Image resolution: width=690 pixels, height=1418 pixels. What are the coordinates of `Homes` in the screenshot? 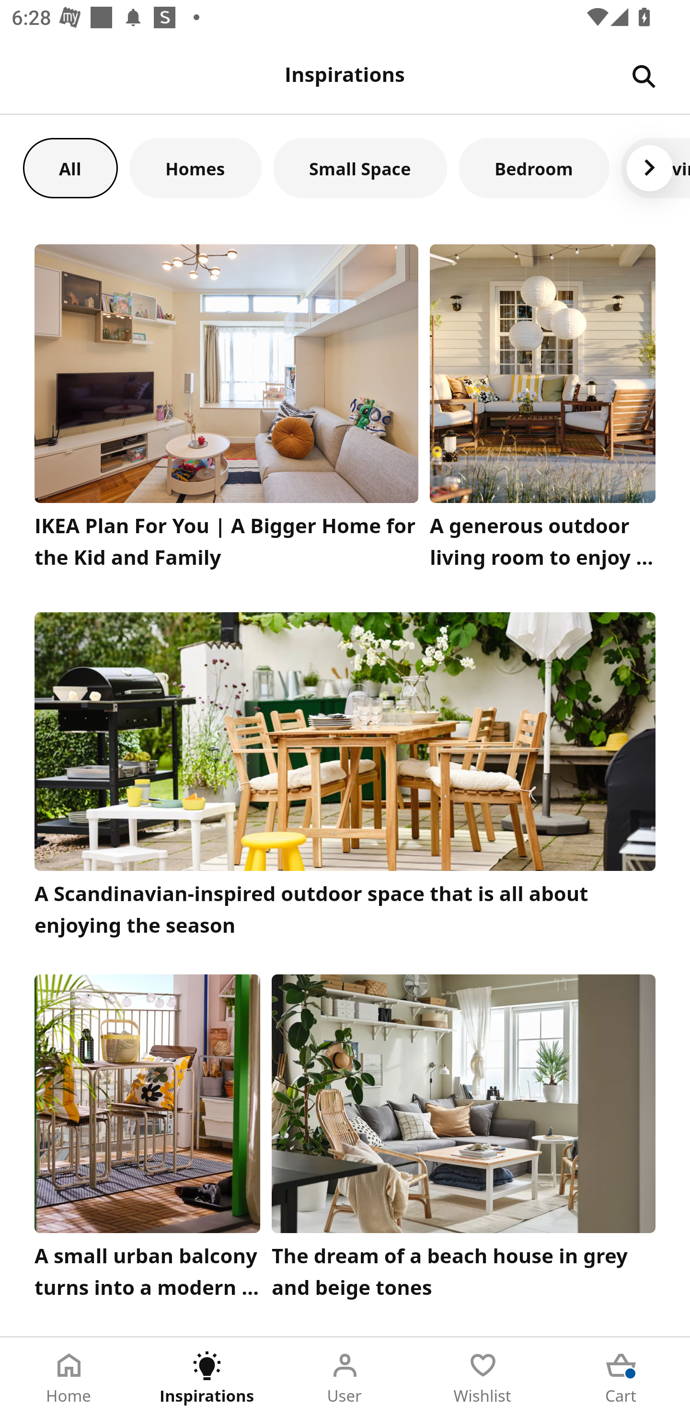 It's located at (195, 168).